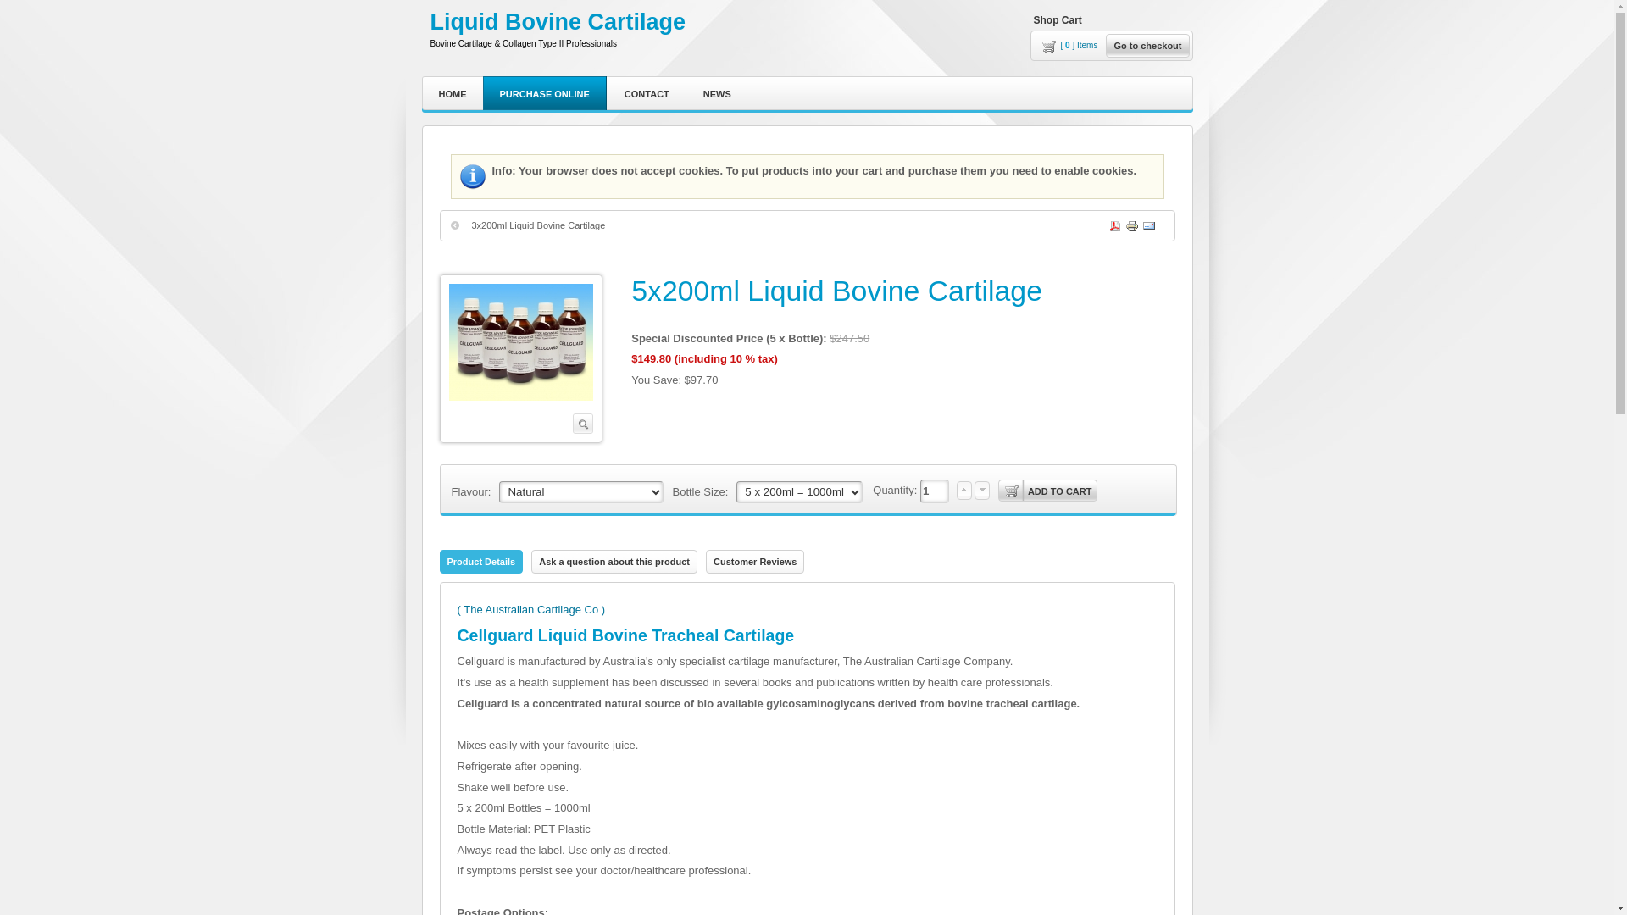  Describe the element at coordinates (529, 225) in the screenshot. I see `3x200ml Liquid Bovine Cartilage` at that location.